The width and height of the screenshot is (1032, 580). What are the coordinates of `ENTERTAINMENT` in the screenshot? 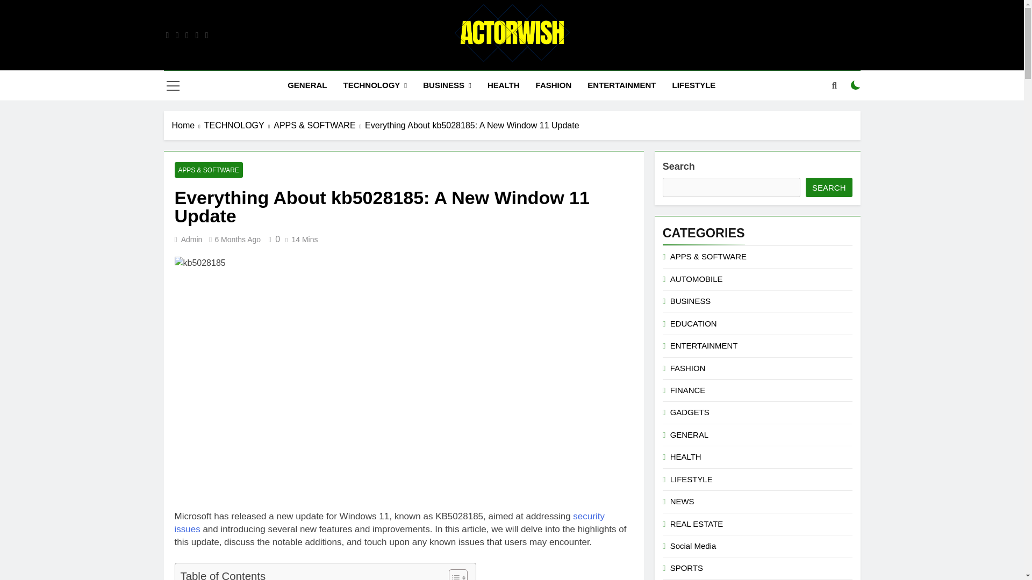 It's located at (621, 85).